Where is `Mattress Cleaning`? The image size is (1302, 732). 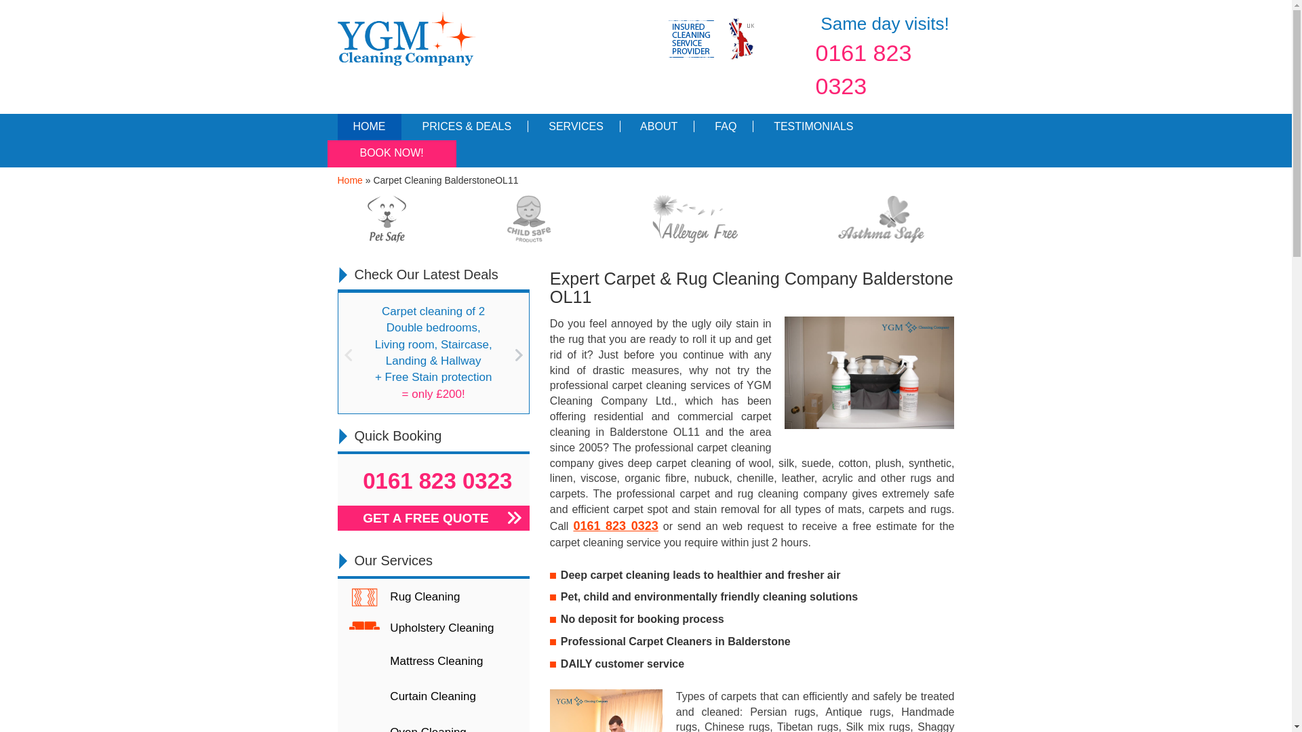
Mattress Cleaning is located at coordinates (433, 662).